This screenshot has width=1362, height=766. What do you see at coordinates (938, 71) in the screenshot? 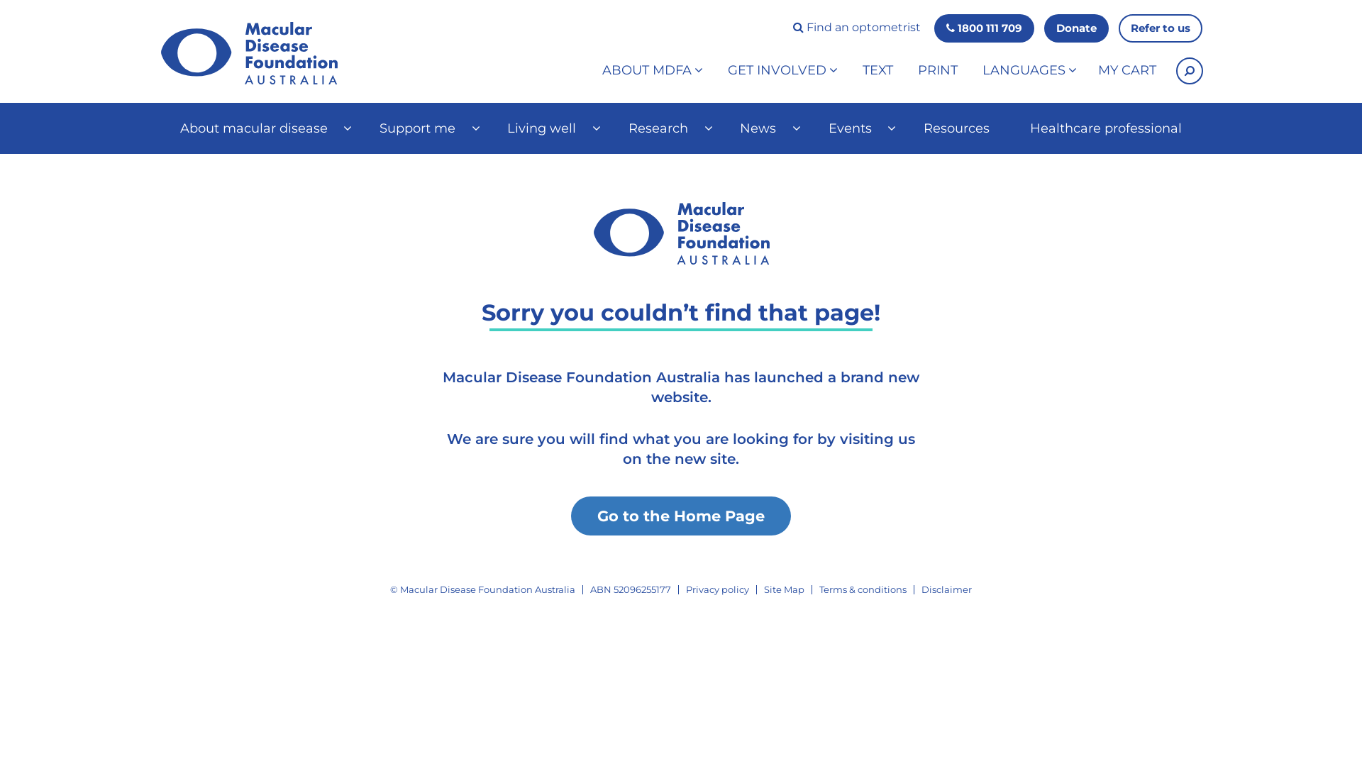
I see `PRINT` at bounding box center [938, 71].